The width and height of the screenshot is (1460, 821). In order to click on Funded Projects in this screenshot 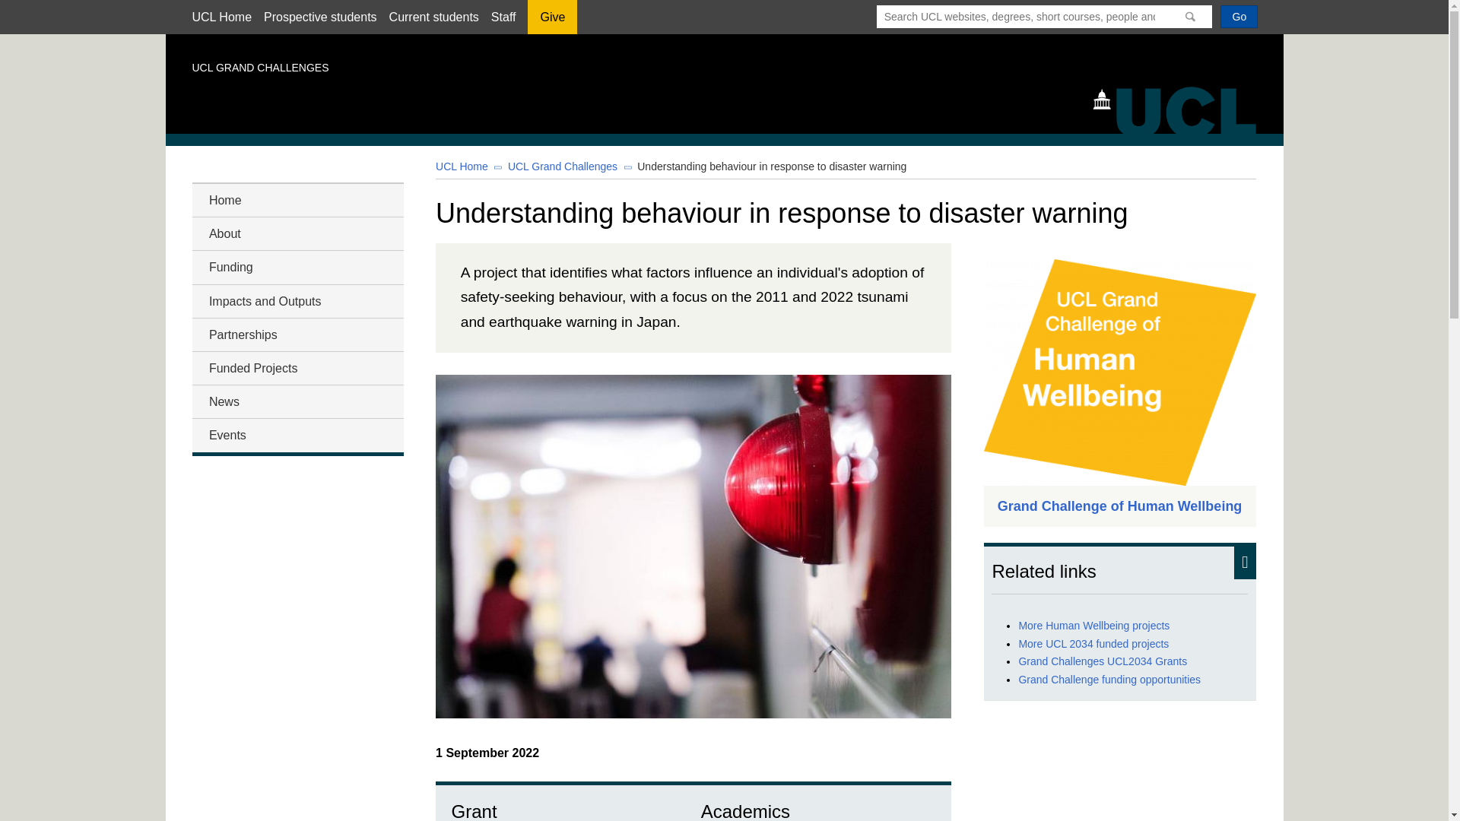, I will do `click(297, 368)`.